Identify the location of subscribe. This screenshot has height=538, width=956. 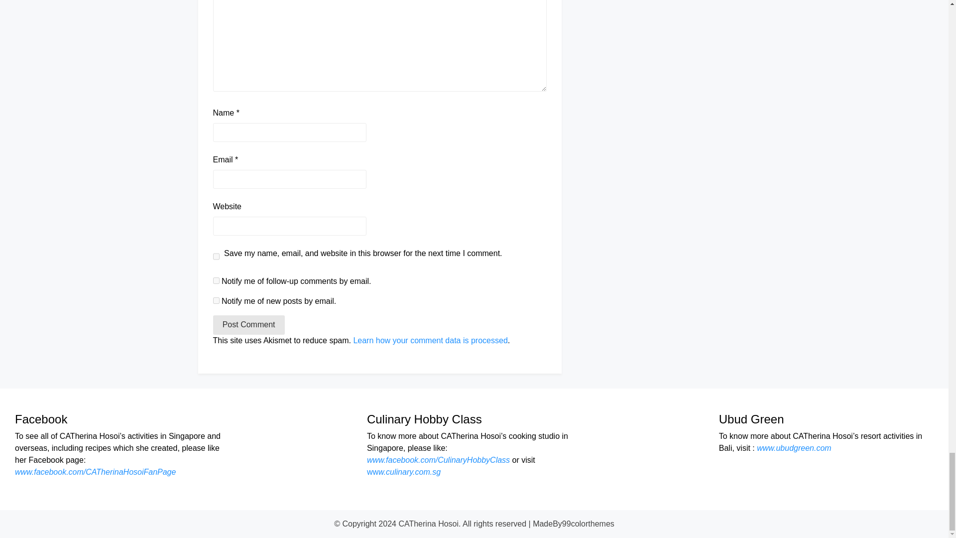
(216, 281).